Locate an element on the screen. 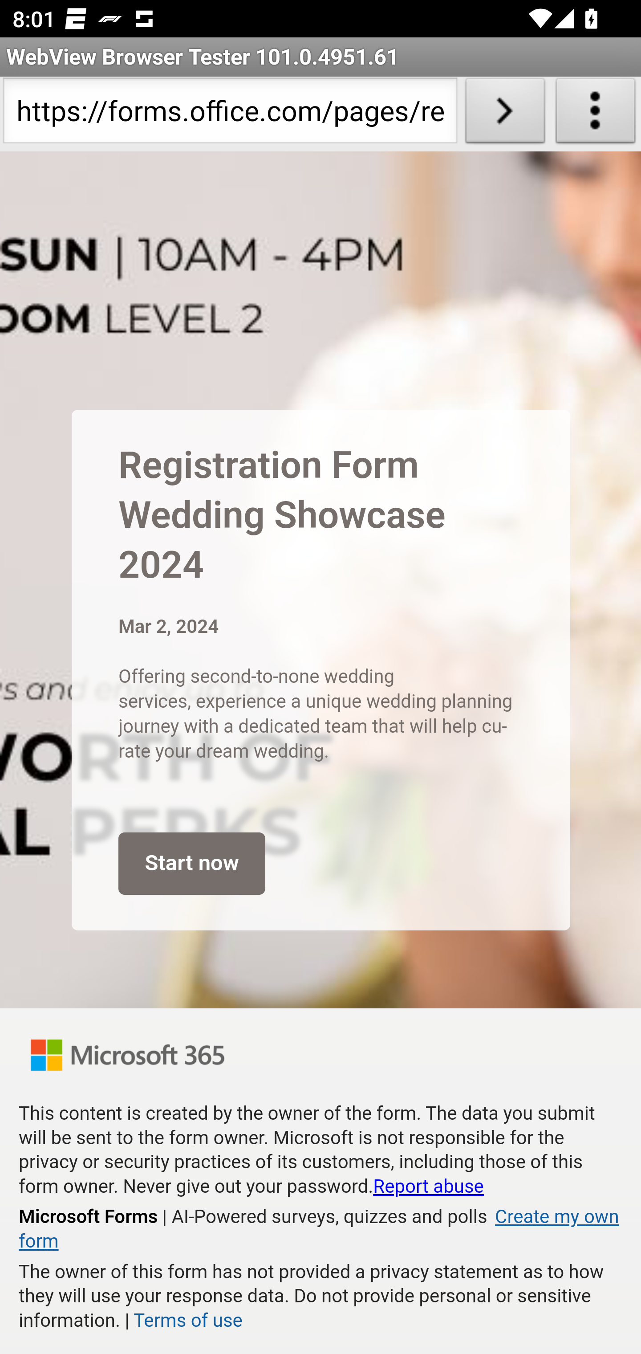  Create my own form is located at coordinates (319, 1229).